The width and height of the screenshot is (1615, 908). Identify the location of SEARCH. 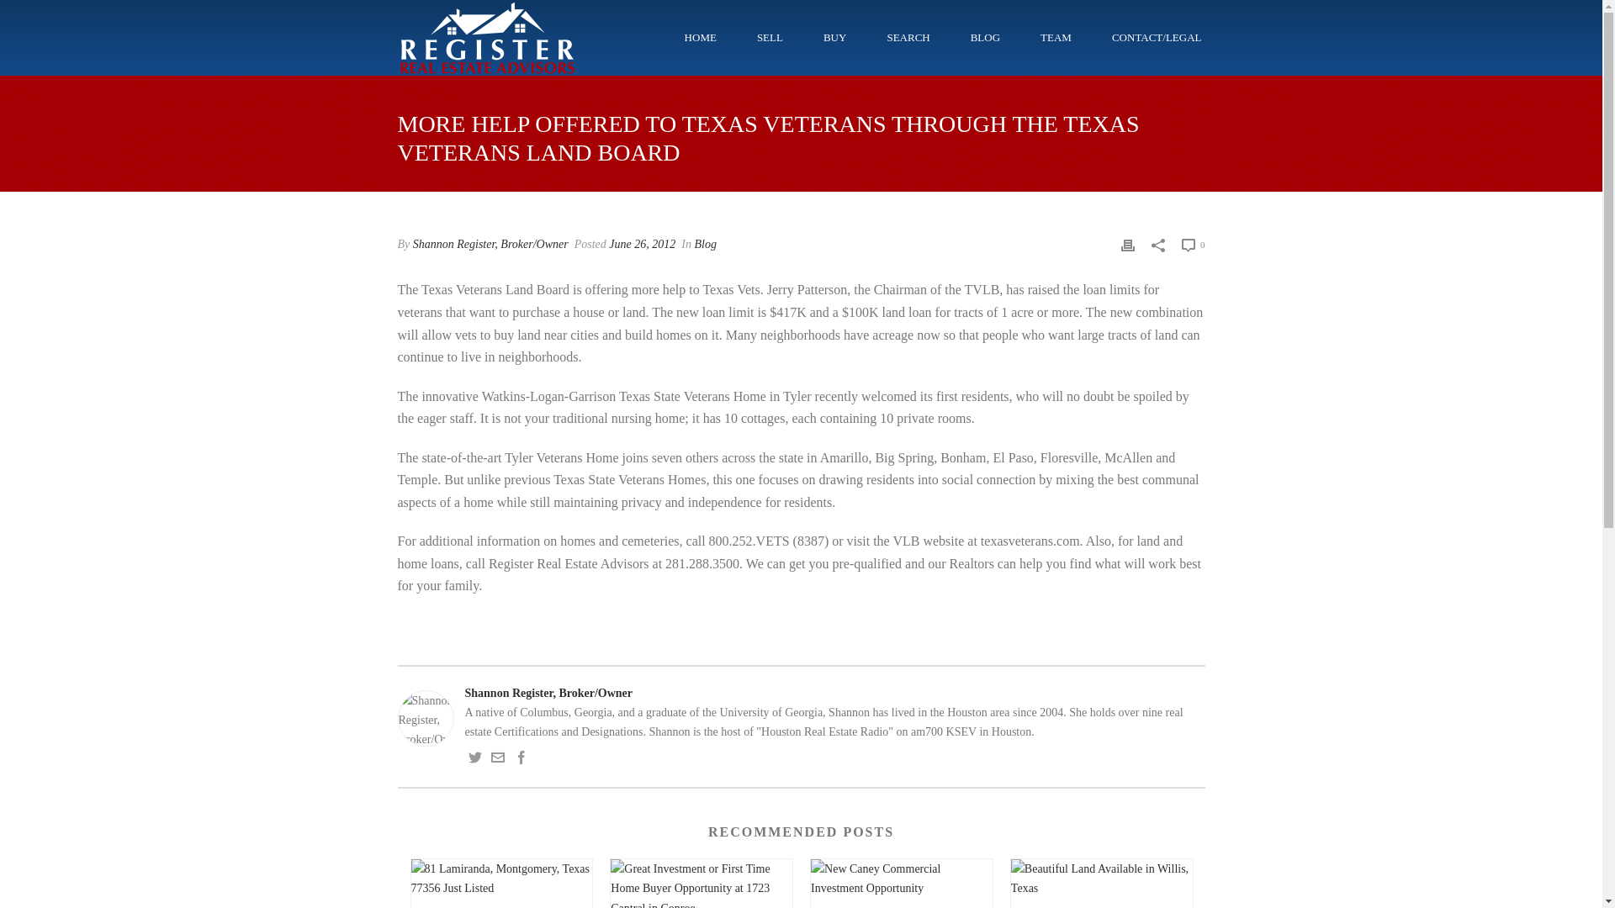
(908, 37).